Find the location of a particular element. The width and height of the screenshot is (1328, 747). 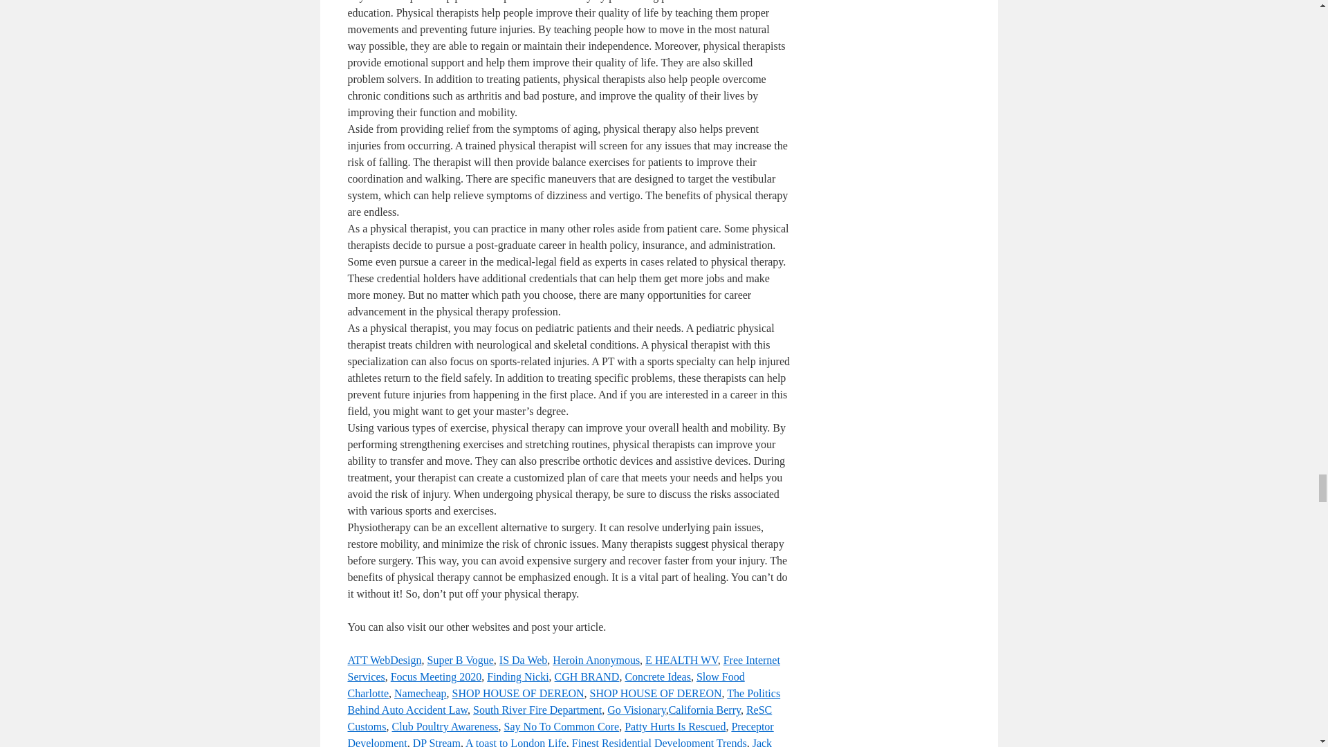

Concrete Ideas is located at coordinates (657, 676).